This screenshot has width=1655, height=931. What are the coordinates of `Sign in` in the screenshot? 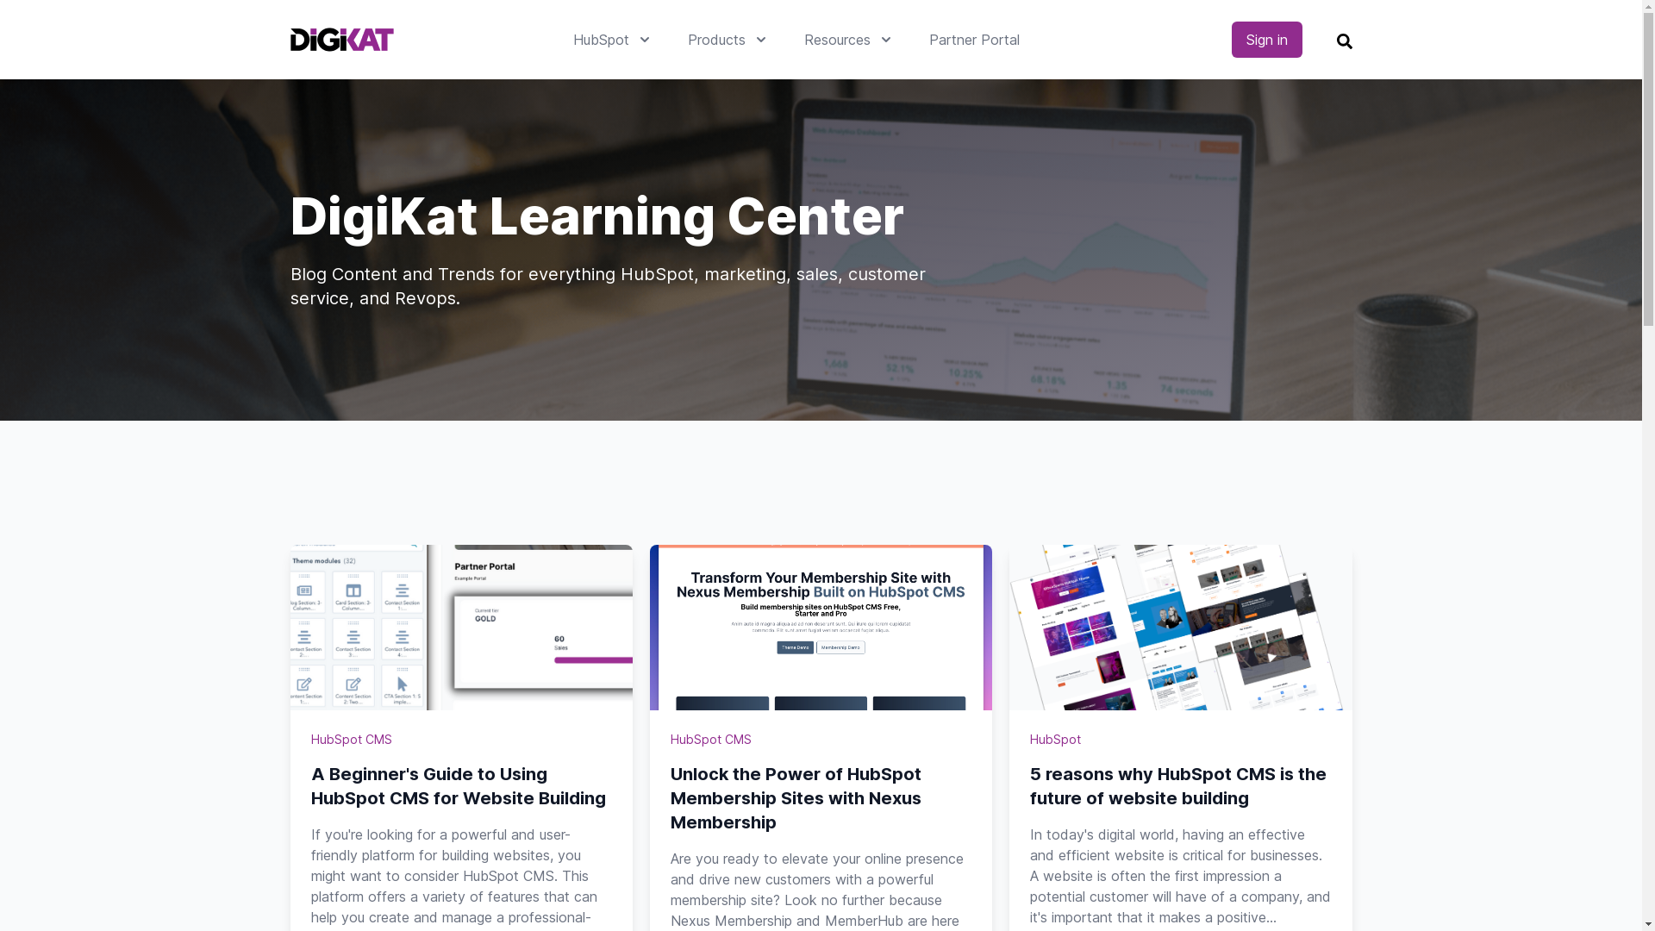 It's located at (1266, 40).